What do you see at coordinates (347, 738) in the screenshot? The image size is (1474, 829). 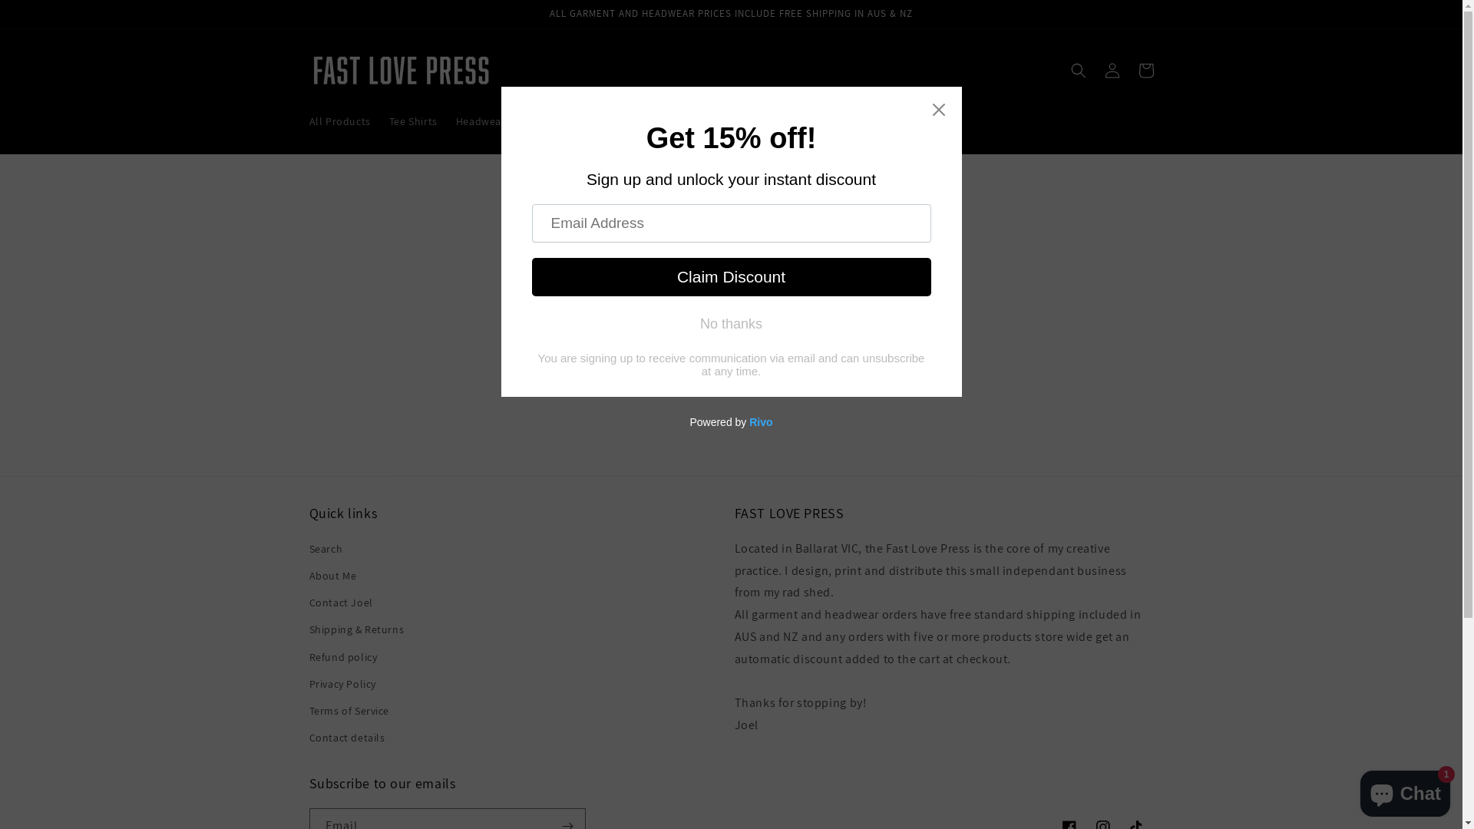 I see `Contact details` at bounding box center [347, 738].